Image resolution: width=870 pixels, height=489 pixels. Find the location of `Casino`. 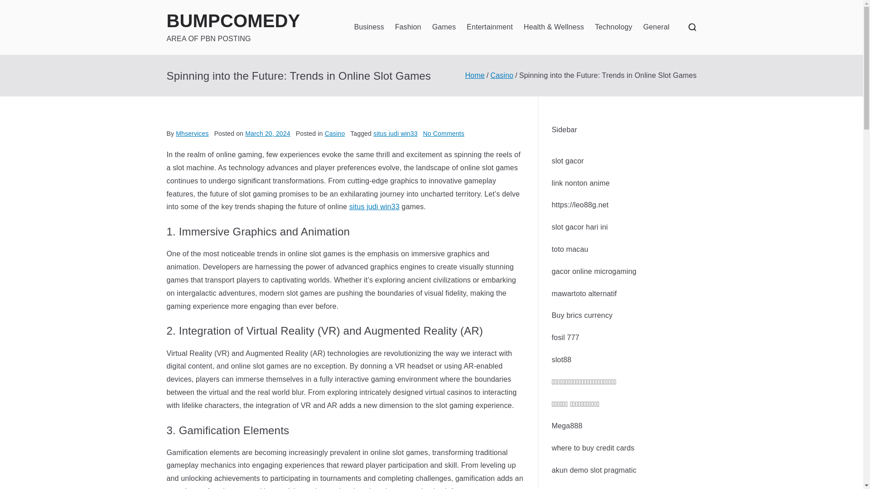

Casino is located at coordinates (335, 134).